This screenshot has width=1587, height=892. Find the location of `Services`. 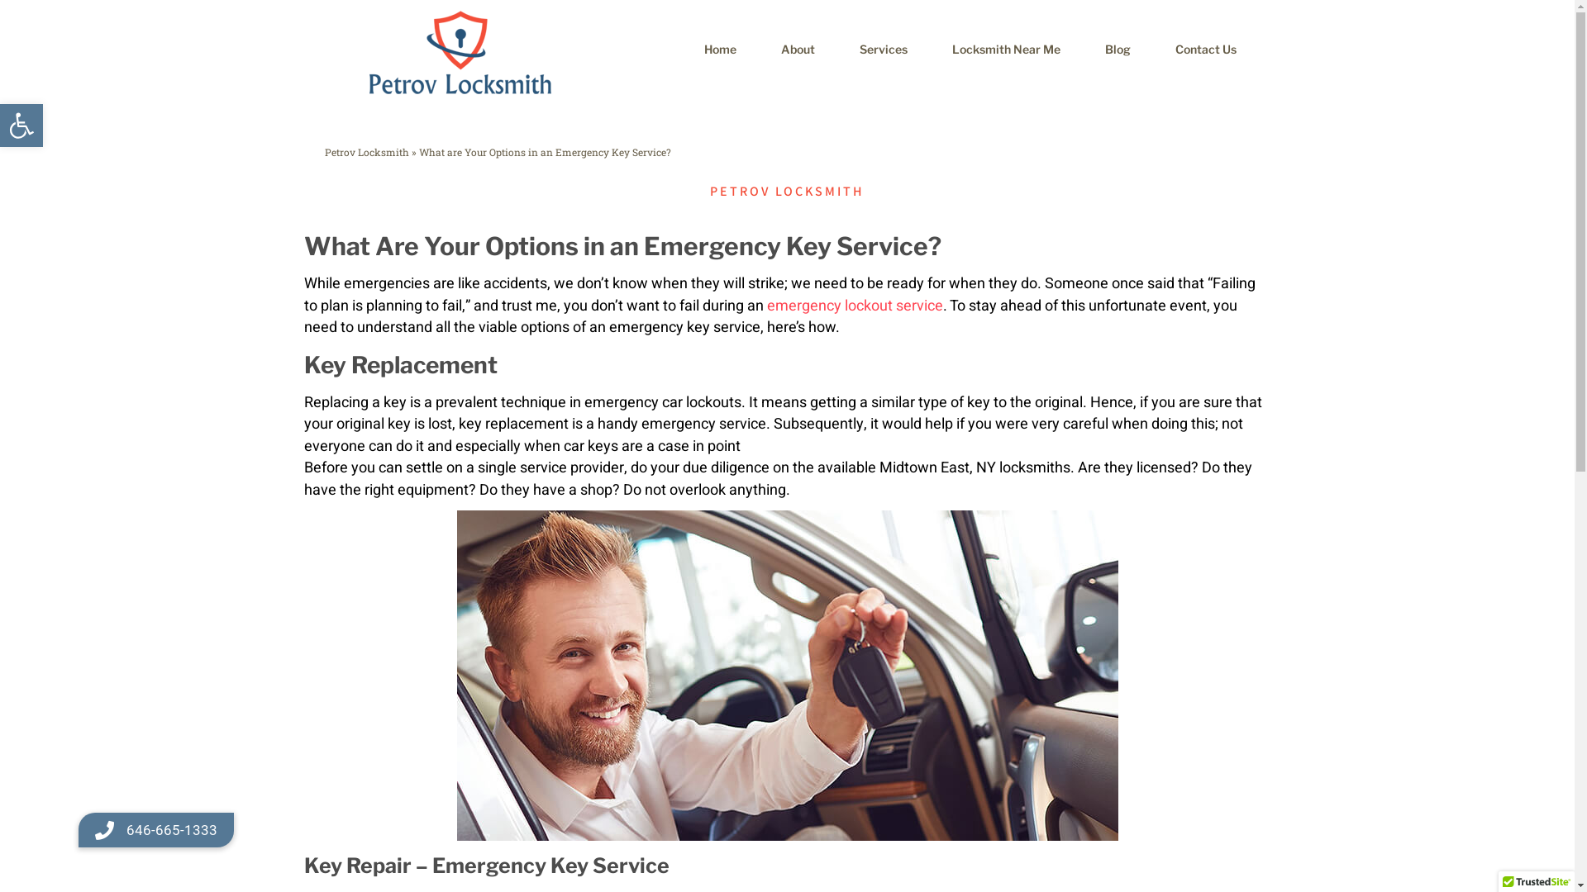

Services is located at coordinates (883, 50).